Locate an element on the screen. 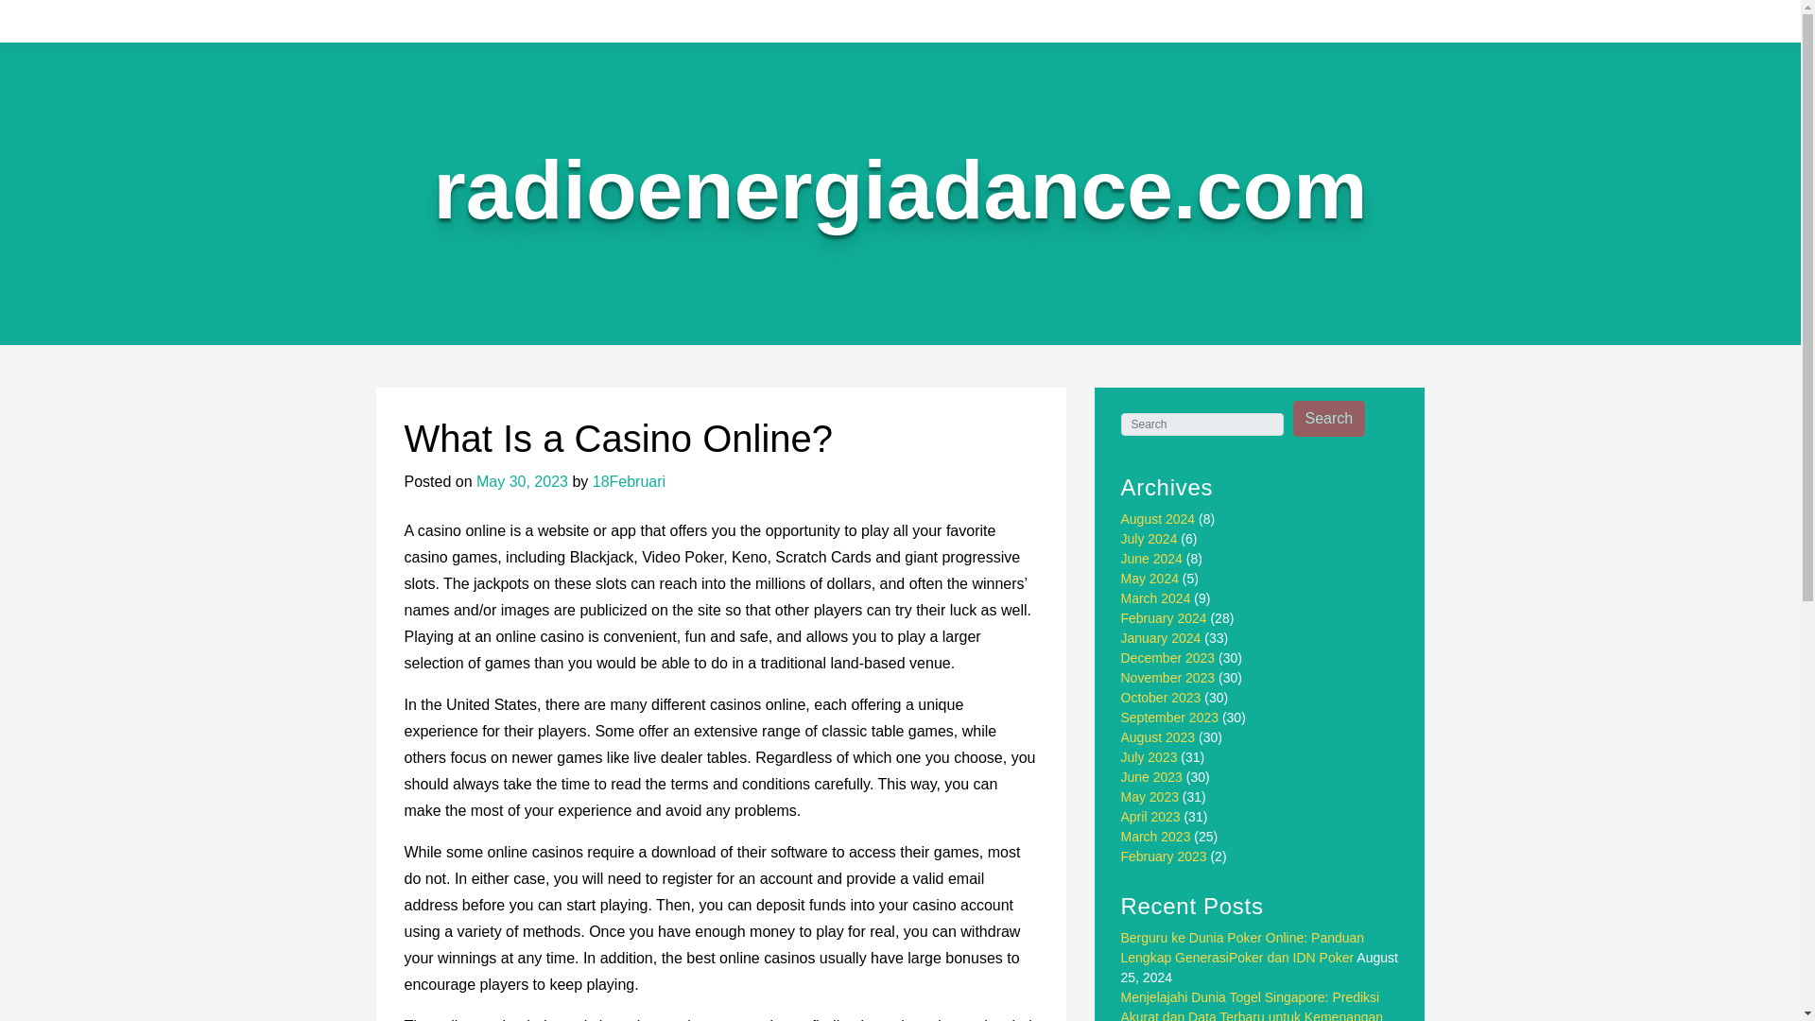 The image size is (1815, 1021). December 2023 is located at coordinates (1168, 658).